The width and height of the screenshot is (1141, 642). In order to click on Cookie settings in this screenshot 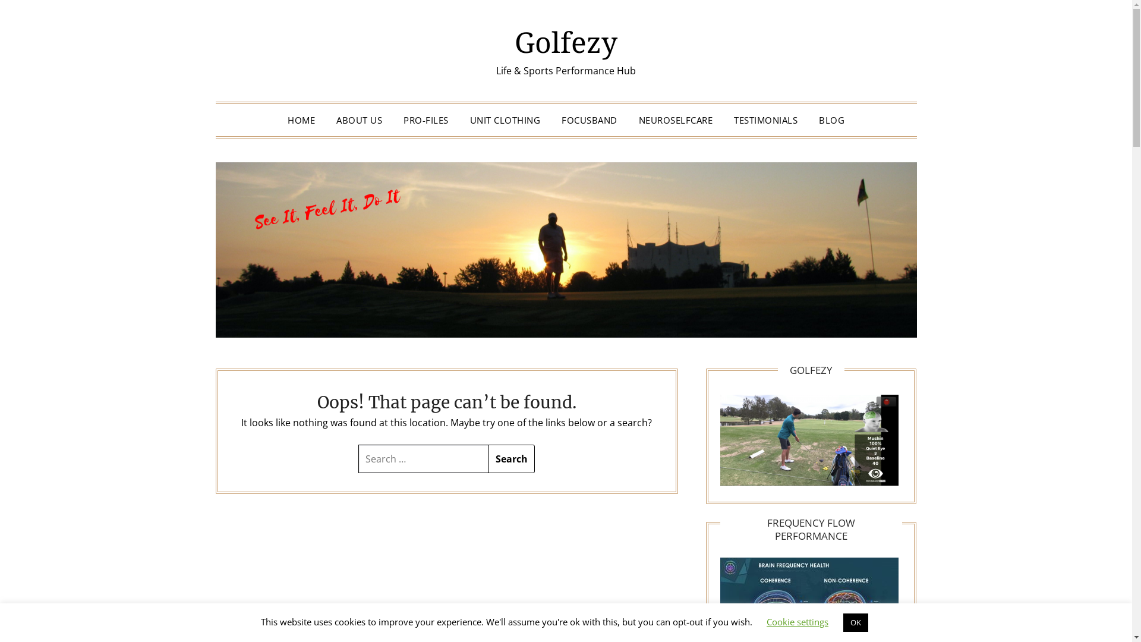, I will do `click(798, 622)`.